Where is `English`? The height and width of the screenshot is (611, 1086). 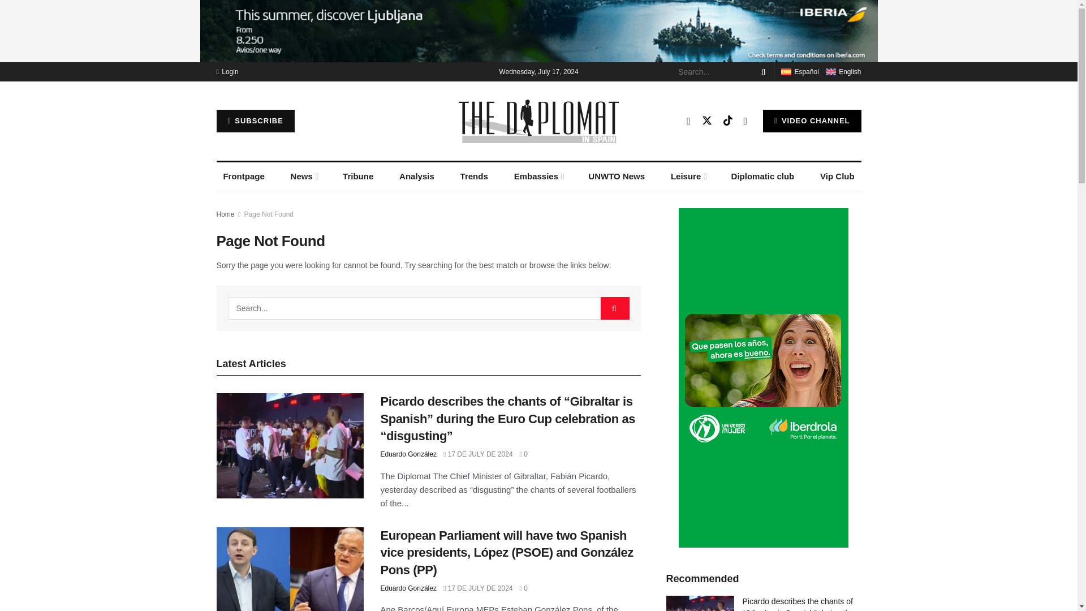 English is located at coordinates (830, 71).